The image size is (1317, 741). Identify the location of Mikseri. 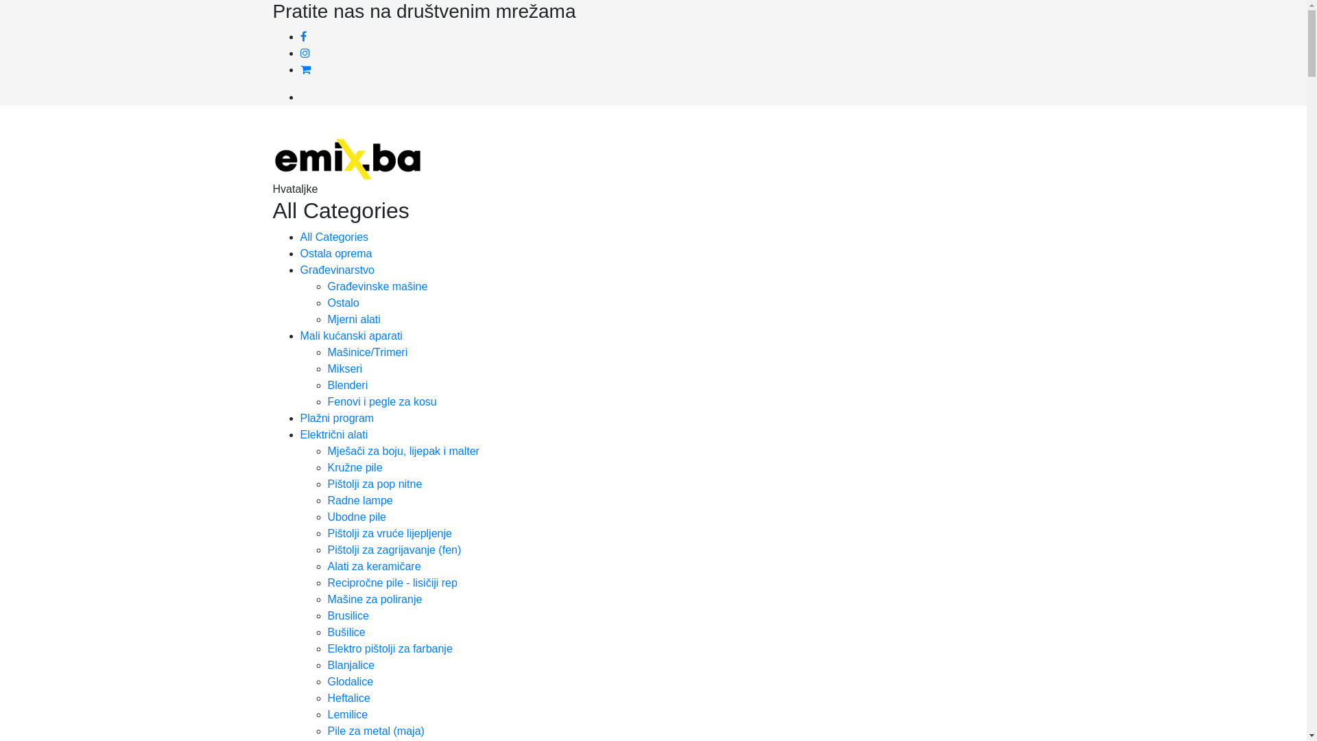
(346, 369).